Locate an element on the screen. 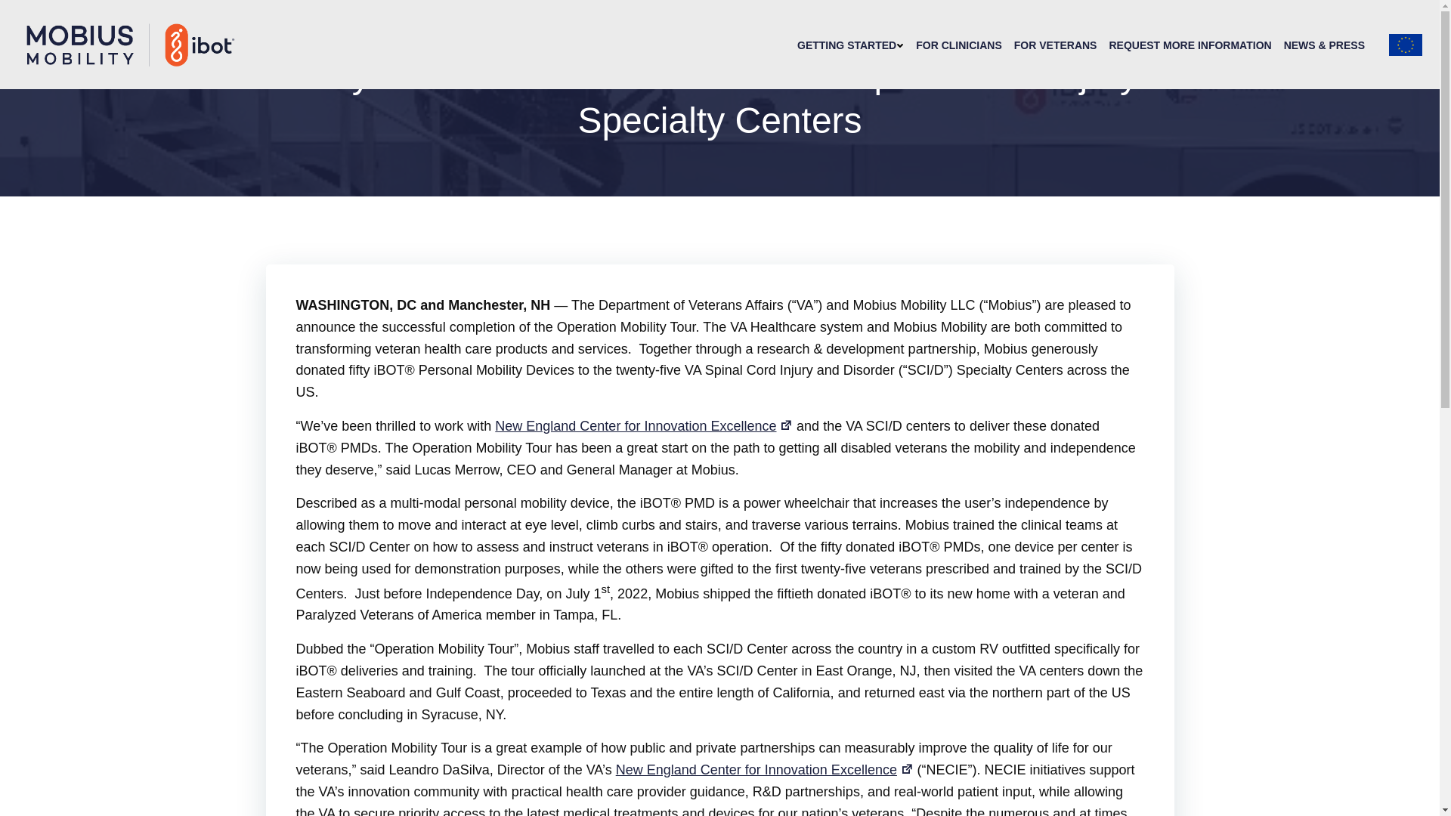 Image resolution: width=1451 pixels, height=816 pixels. GETTING STARTED is located at coordinates (850, 45).